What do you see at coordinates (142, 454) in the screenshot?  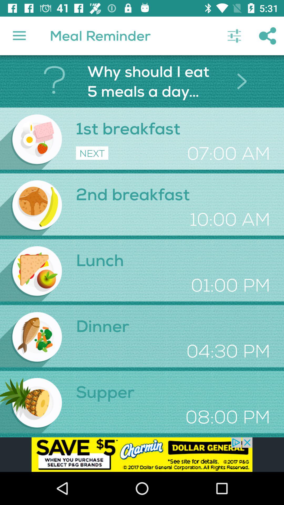 I see `share the article` at bounding box center [142, 454].